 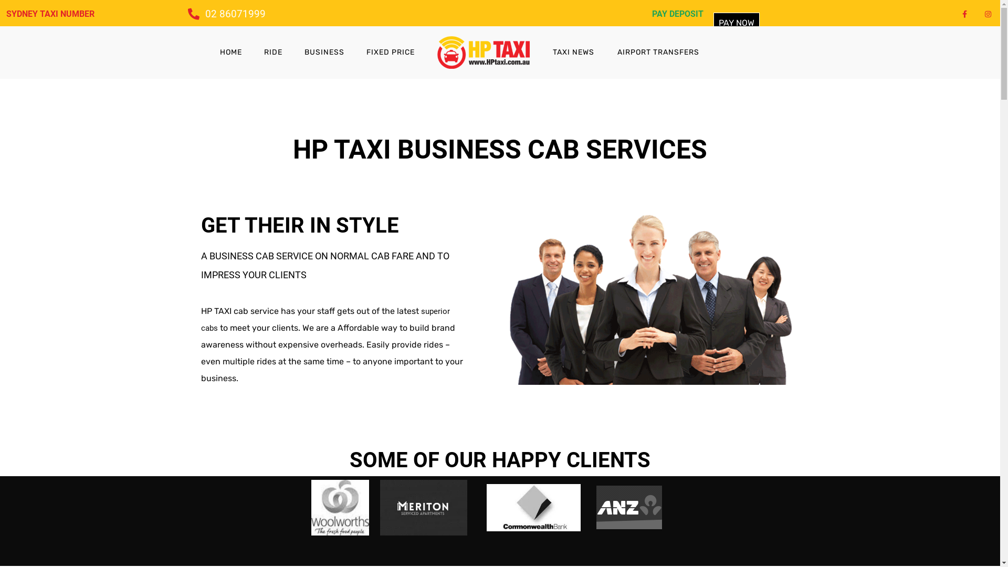 I want to click on PAY NOW, so click(x=737, y=23).